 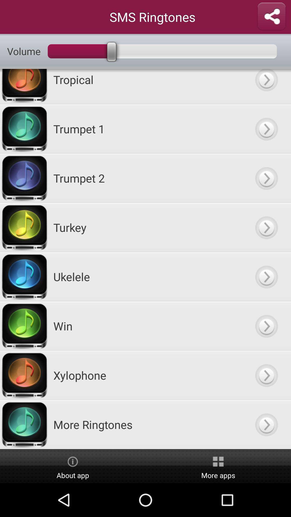 I want to click on play trumpet 1, so click(x=266, y=129).